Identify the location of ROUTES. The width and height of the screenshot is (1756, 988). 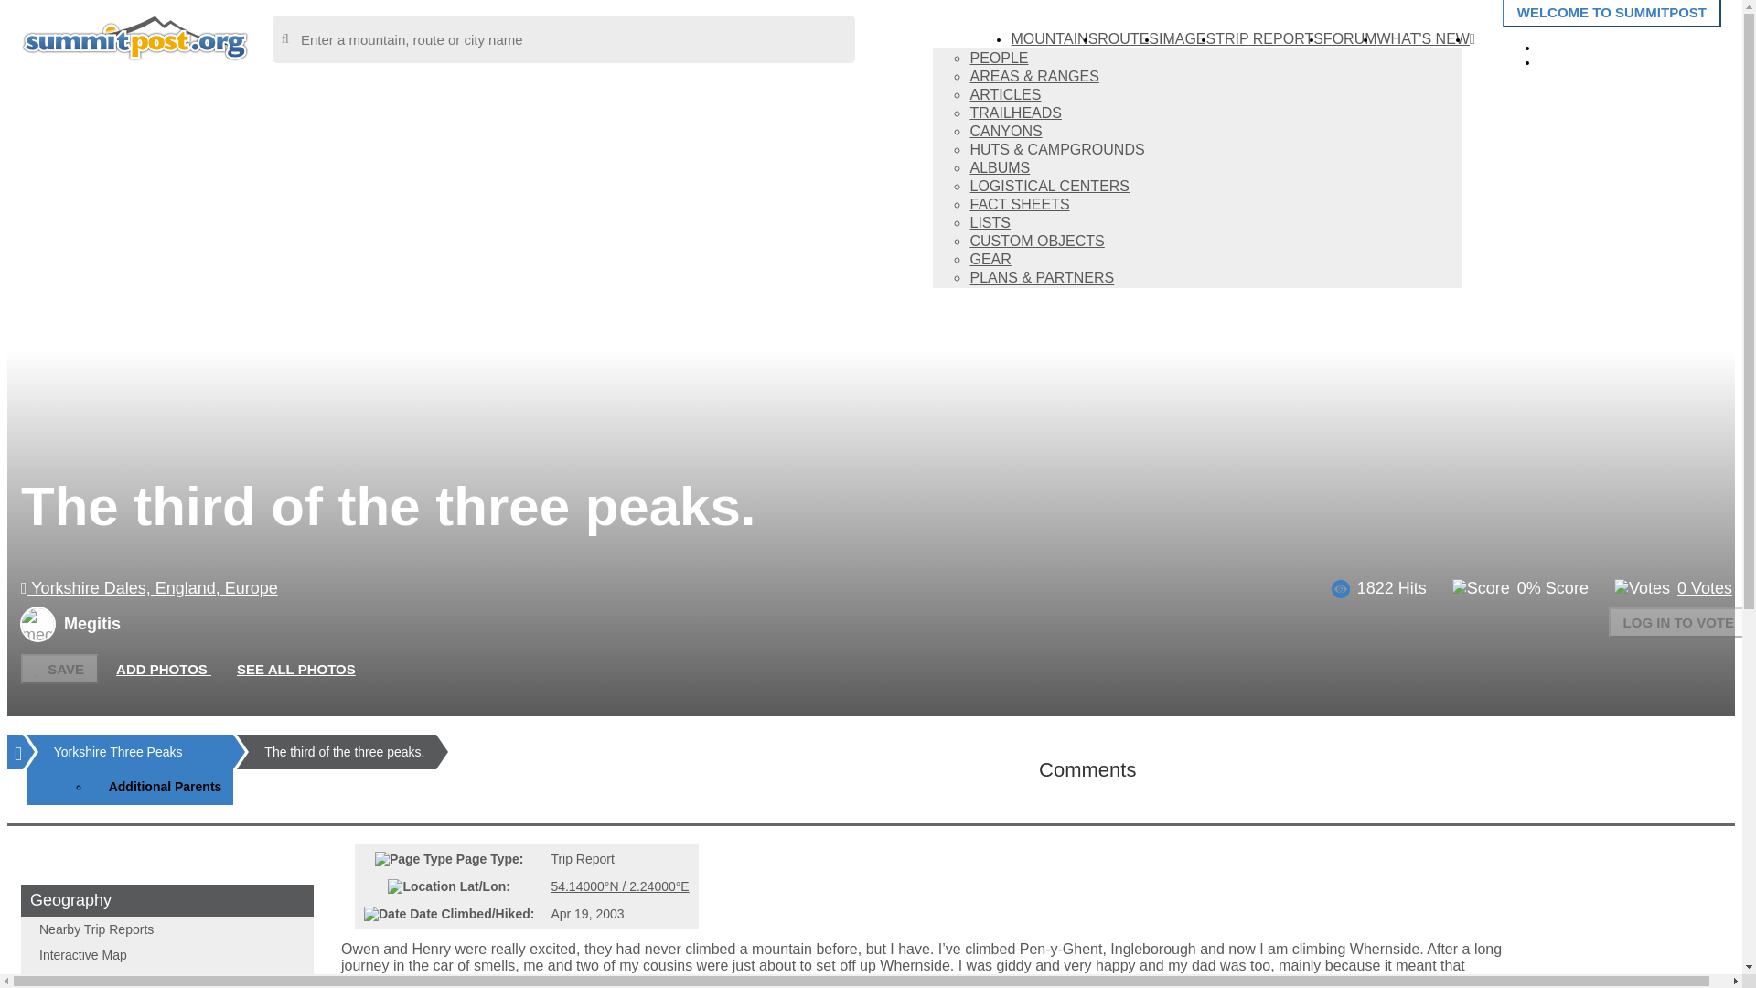
(1129, 38).